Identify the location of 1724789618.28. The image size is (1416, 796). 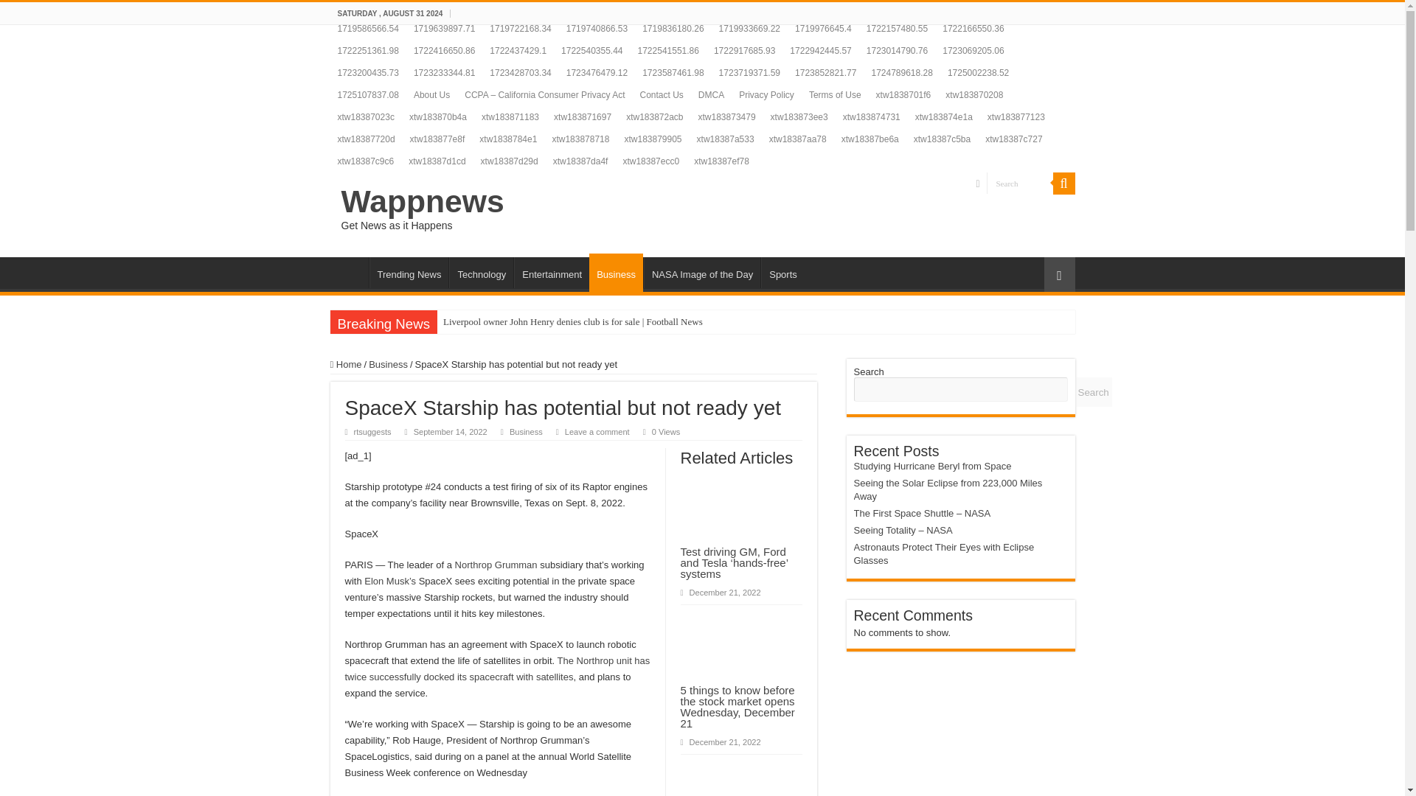
(901, 73).